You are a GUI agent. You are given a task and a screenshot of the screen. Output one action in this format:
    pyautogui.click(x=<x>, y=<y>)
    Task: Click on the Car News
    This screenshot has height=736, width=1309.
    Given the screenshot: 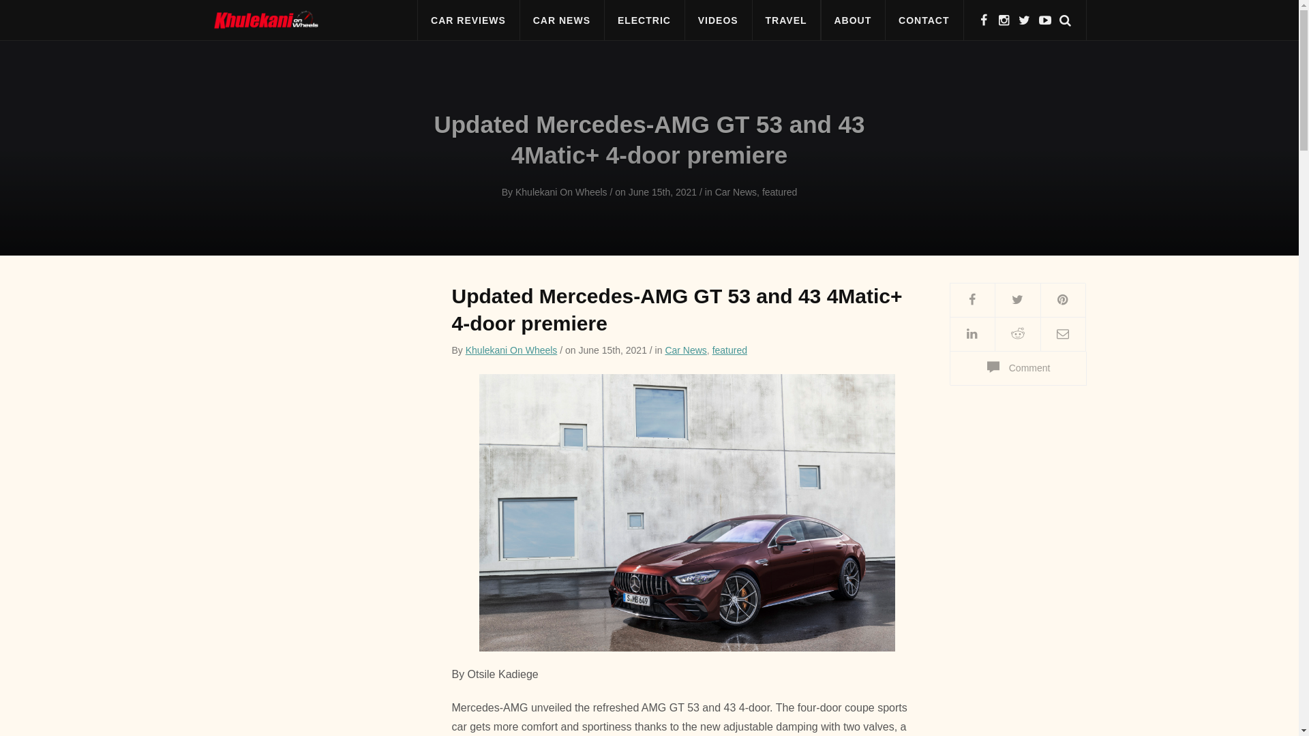 What is the action you would take?
    pyautogui.click(x=686, y=350)
    